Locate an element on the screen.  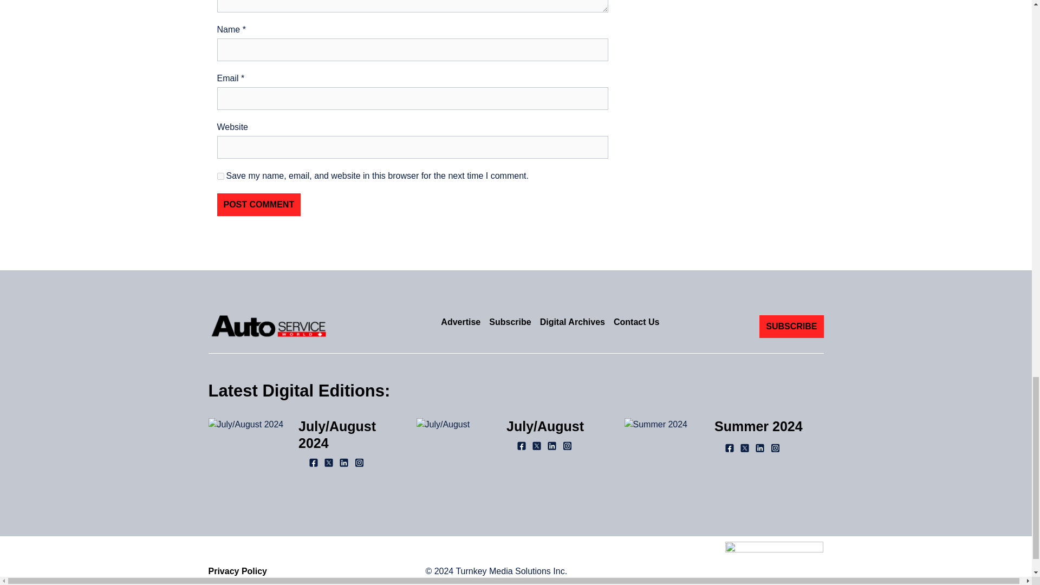
yes is located at coordinates (220, 175).